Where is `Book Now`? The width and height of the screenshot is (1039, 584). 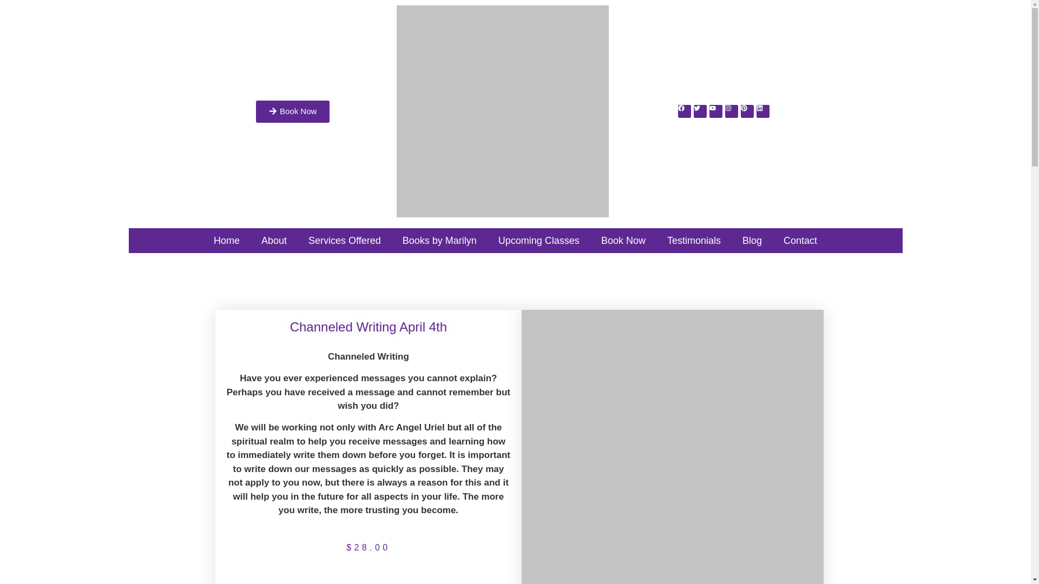
Book Now is located at coordinates (623, 240).